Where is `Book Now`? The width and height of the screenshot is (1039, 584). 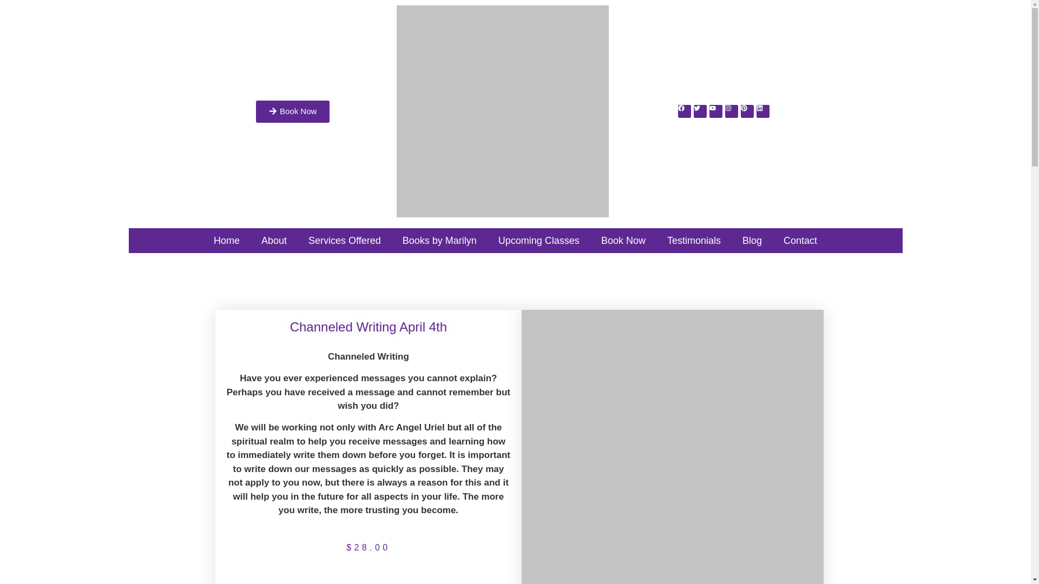
Book Now is located at coordinates (623, 240).